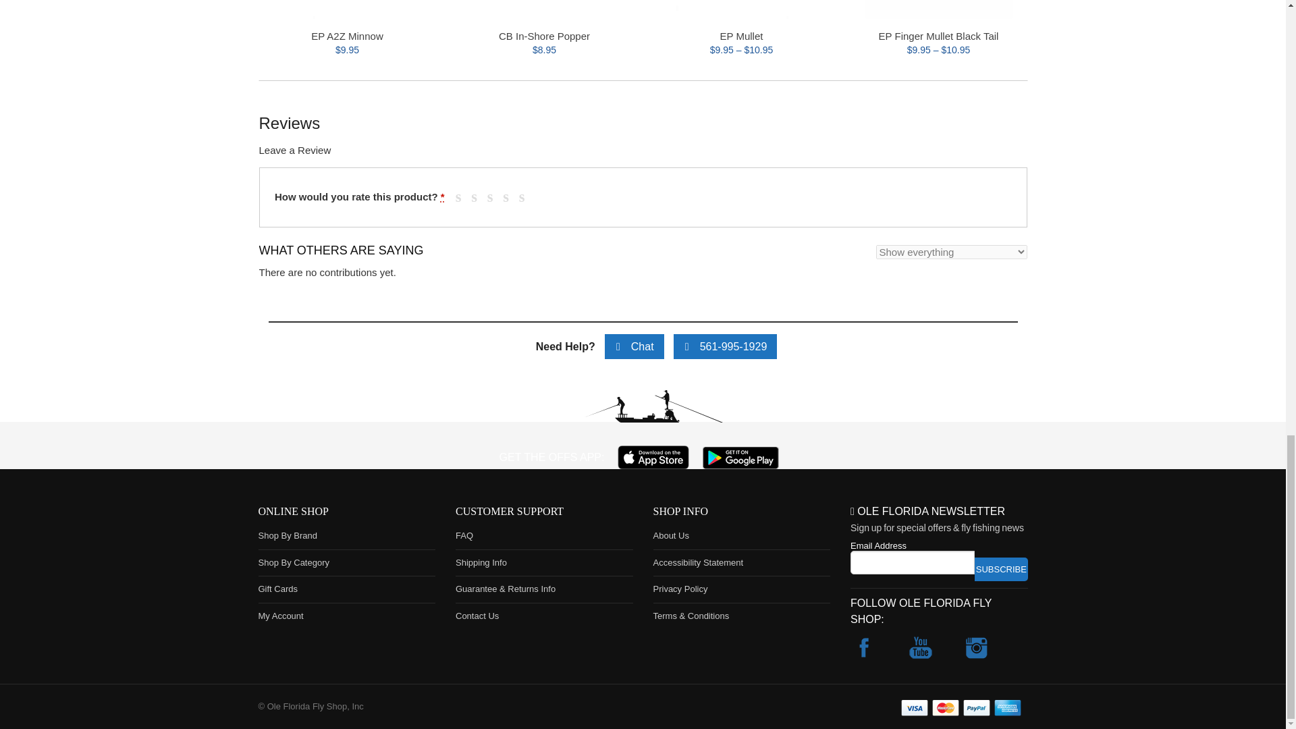  Describe the element at coordinates (1000, 569) in the screenshot. I see `Subscribe` at that location.